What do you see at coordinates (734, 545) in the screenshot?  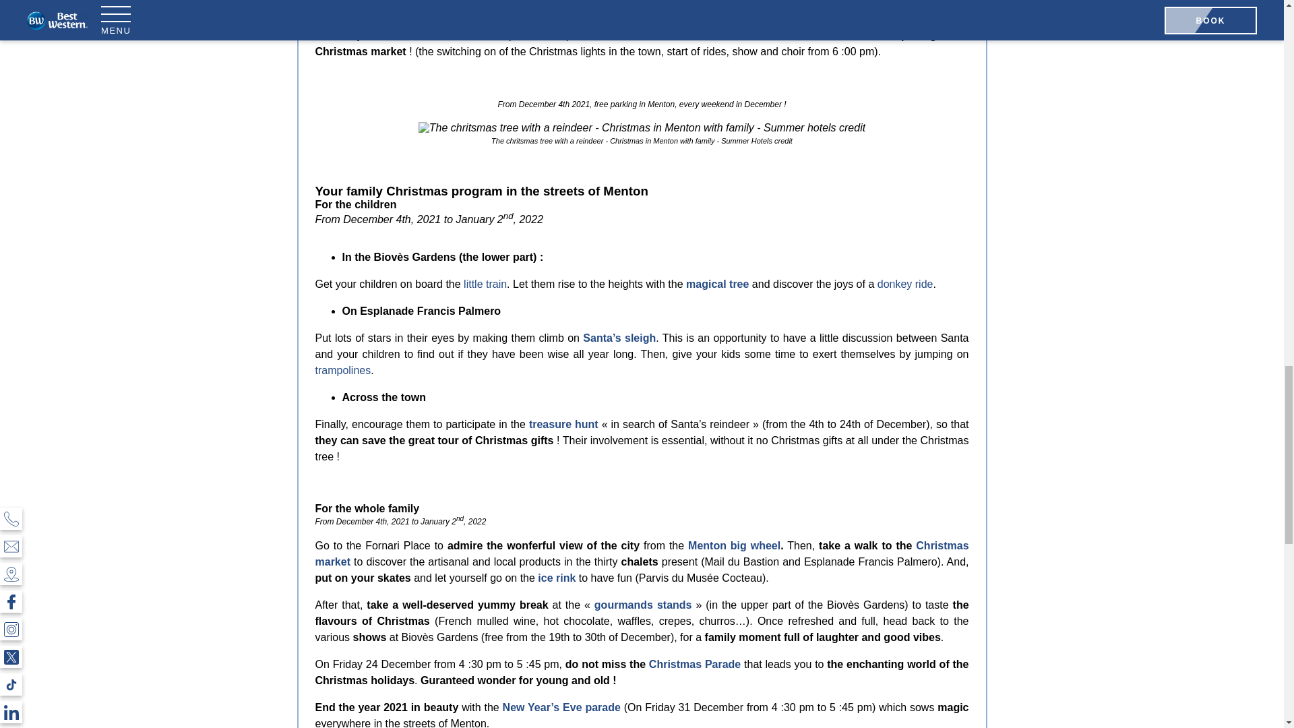 I see `Menton big wheel` at bounding box center [734, 545].